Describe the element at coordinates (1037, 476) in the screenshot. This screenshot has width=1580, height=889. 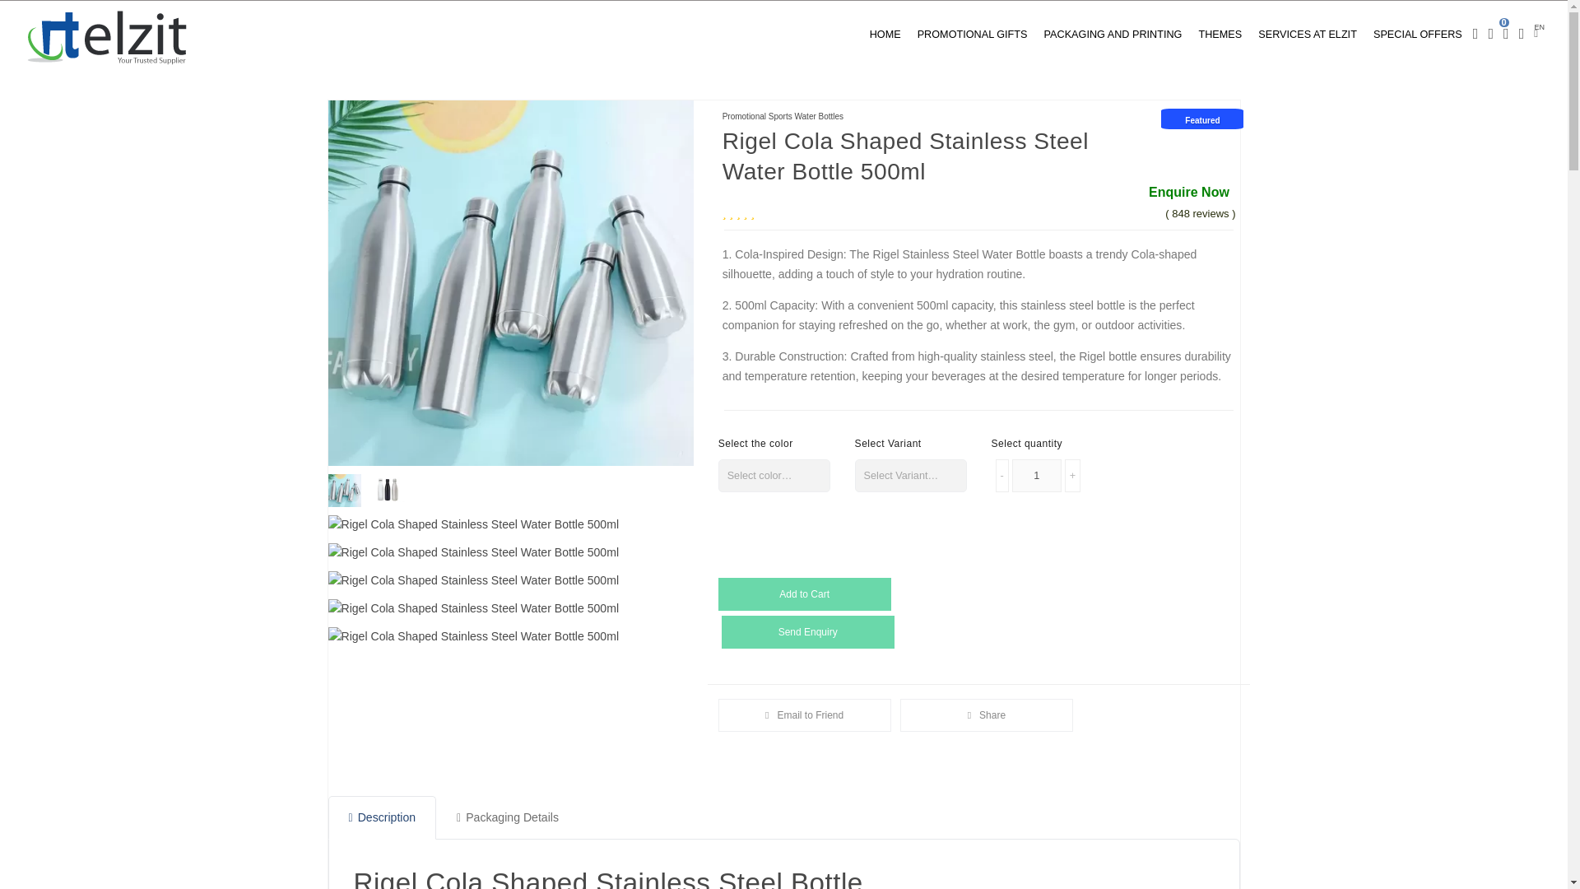
I see `1` at that location.